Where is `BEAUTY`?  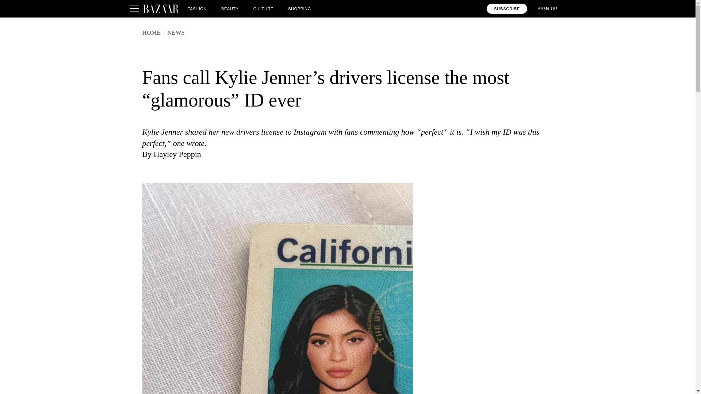 BEAUTY is located at coordinates (230, 8).